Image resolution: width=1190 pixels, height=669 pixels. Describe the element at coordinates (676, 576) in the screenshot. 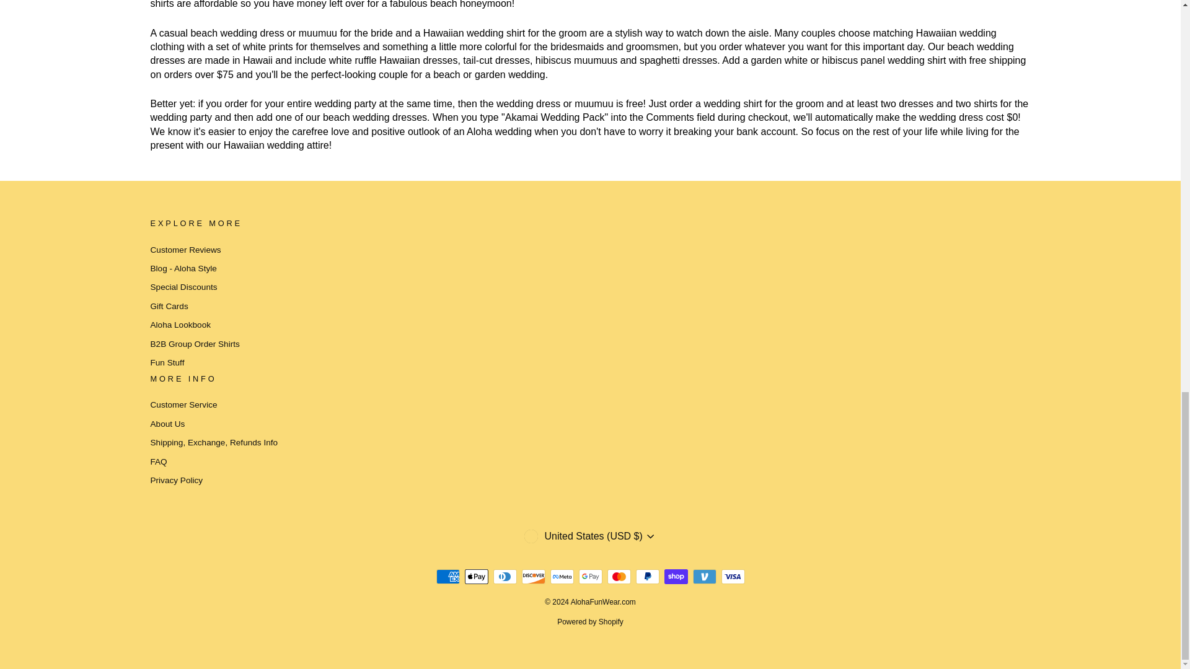

I see `Shop Pay` at that location.